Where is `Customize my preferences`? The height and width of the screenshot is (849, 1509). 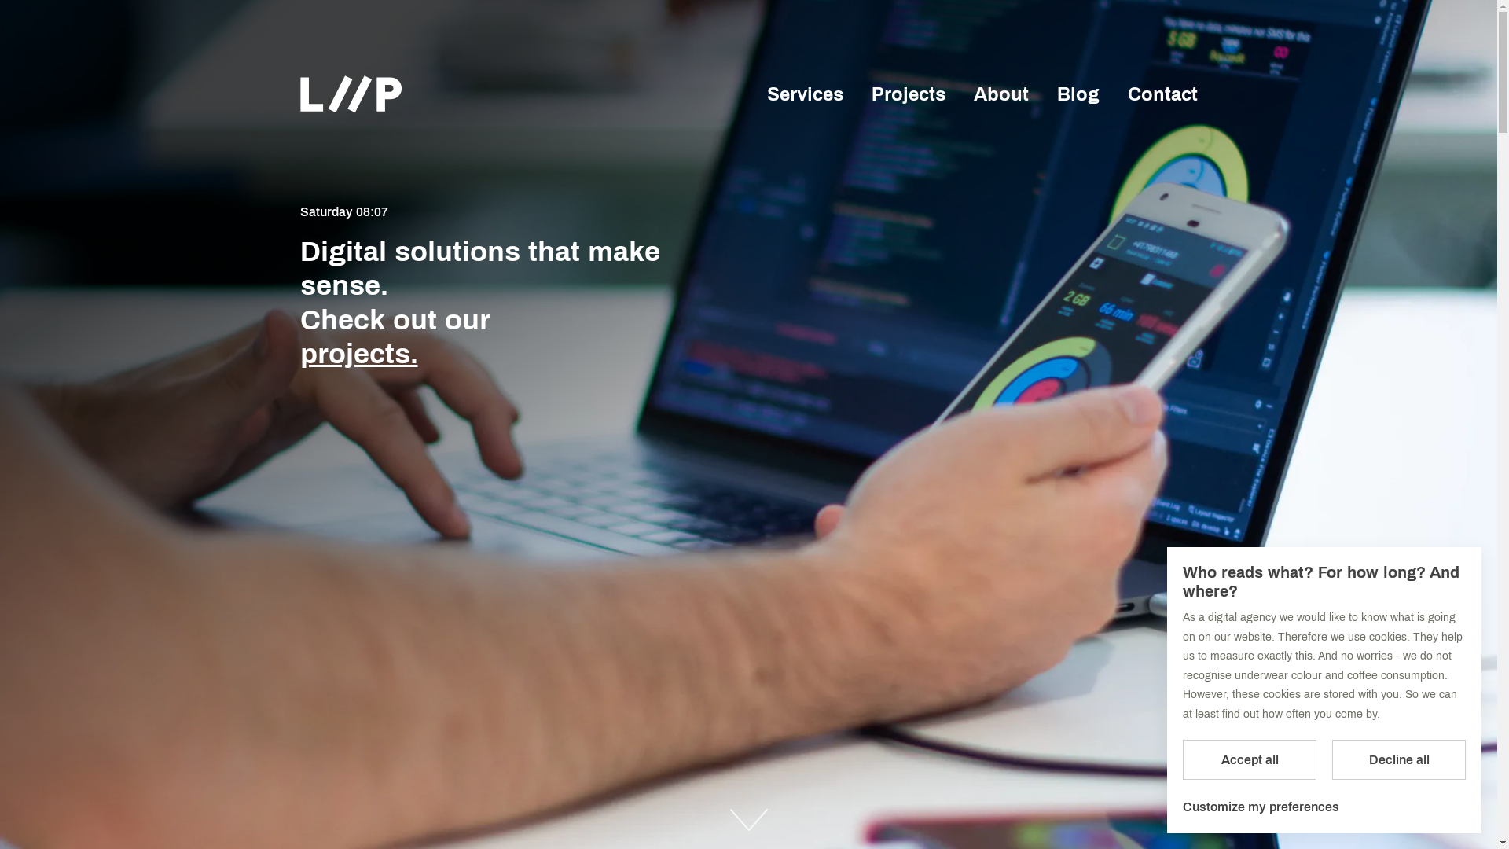
Customize my preferences is located at coordinates (1261, 807).